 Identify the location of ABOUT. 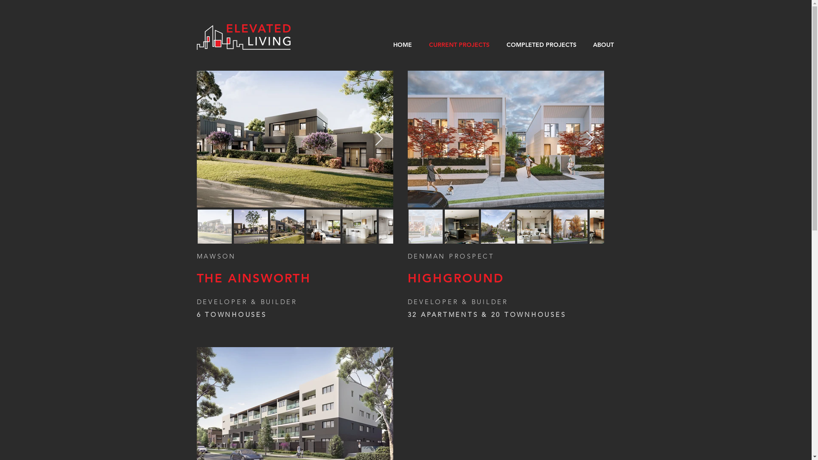
(603, 45).